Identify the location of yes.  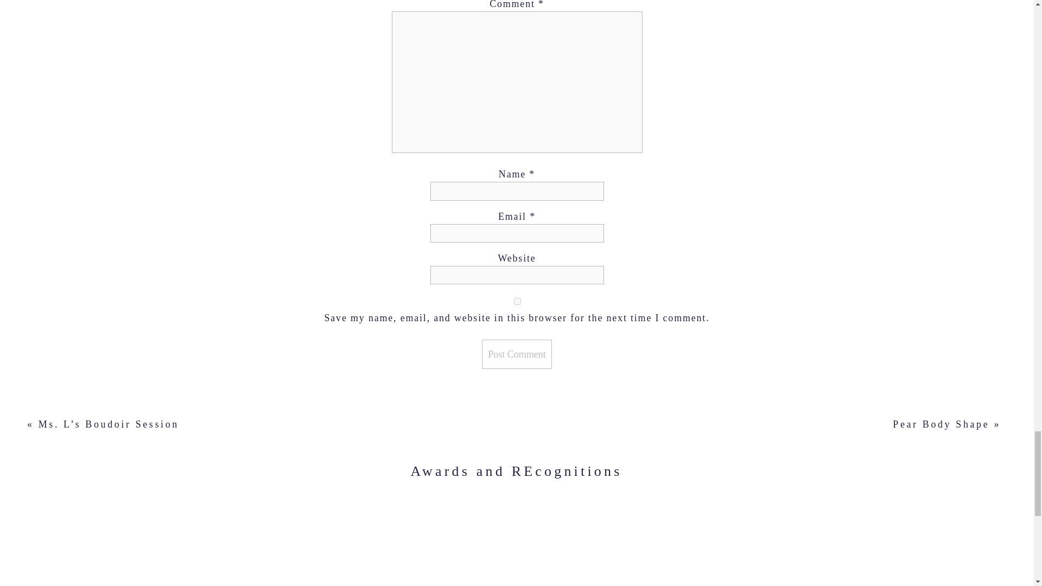
(517, 301).